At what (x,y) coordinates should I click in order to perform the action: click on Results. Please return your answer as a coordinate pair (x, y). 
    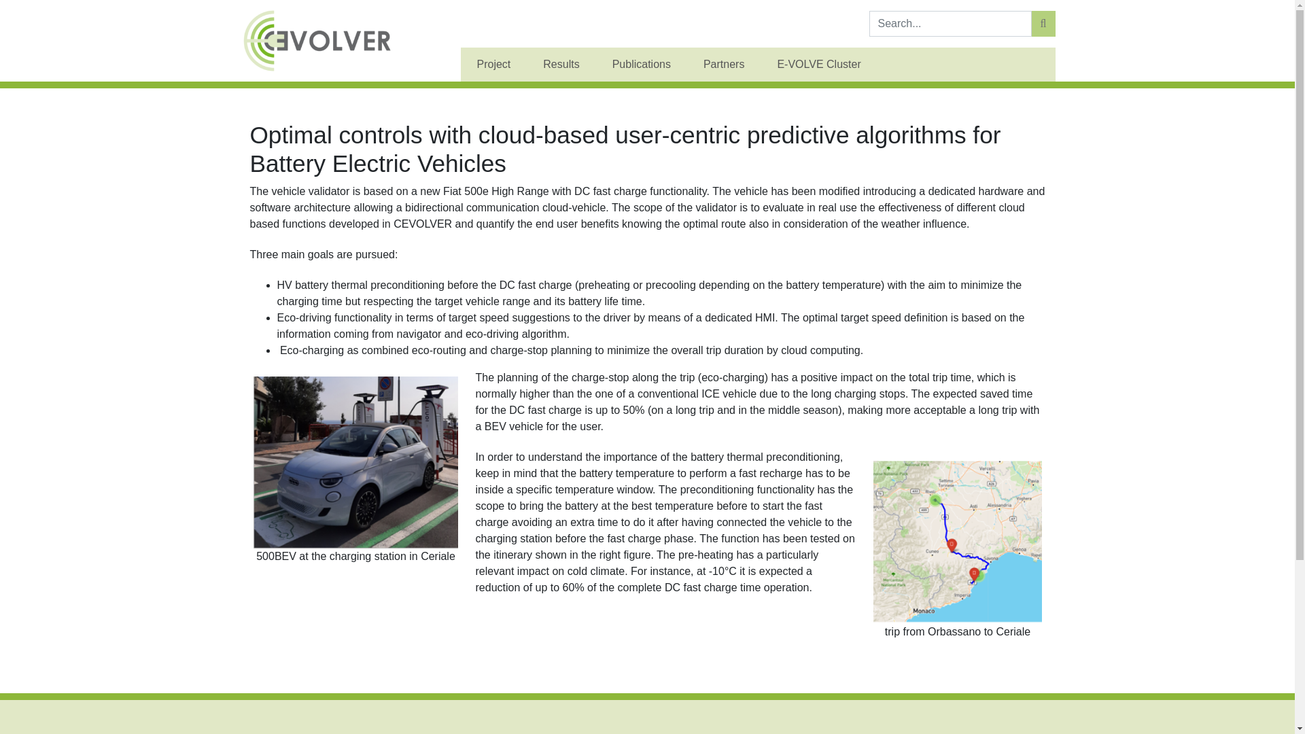
    Looking at the image, I should click on (561, 64).